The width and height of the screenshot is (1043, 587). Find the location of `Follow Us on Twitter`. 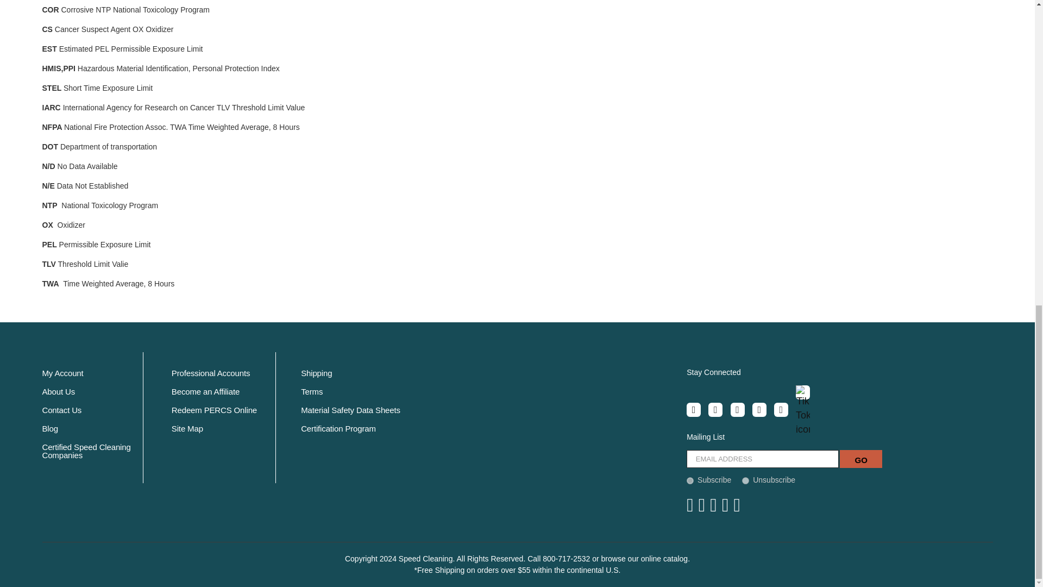

Follow Us on Twitter is located at coordinates (715, 409).